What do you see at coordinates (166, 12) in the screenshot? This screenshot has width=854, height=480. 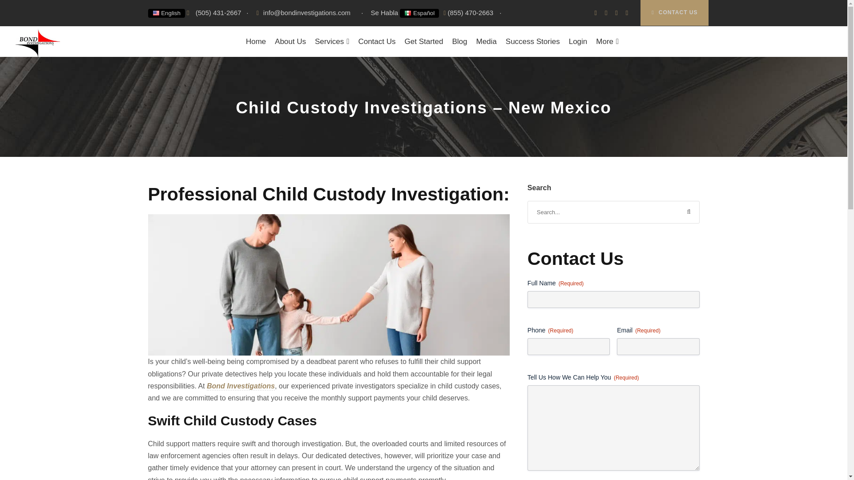 I see `English` at bounding box center [166, 12].